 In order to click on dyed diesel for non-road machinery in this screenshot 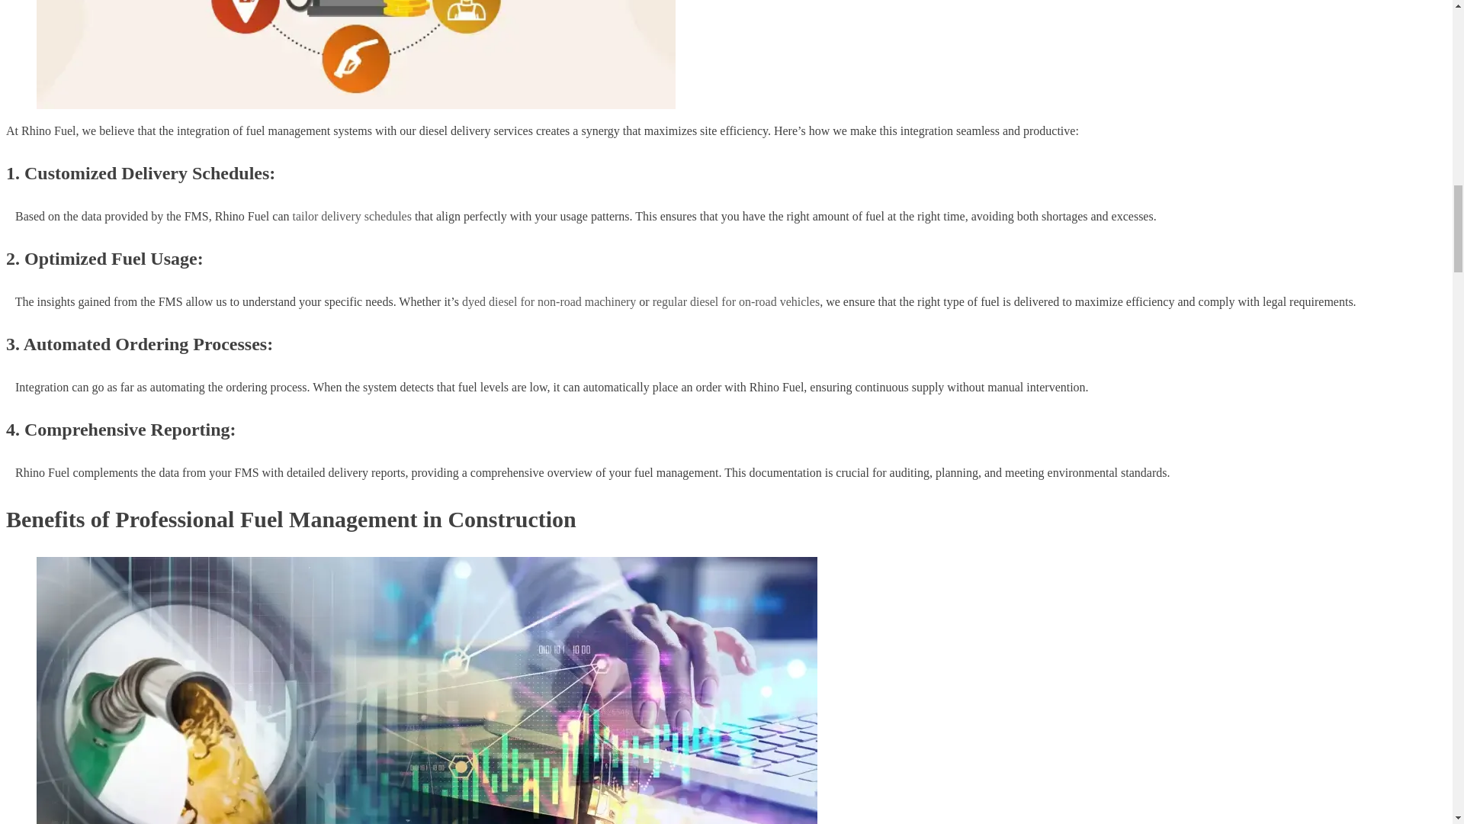, I will do `click(549, 301)`.